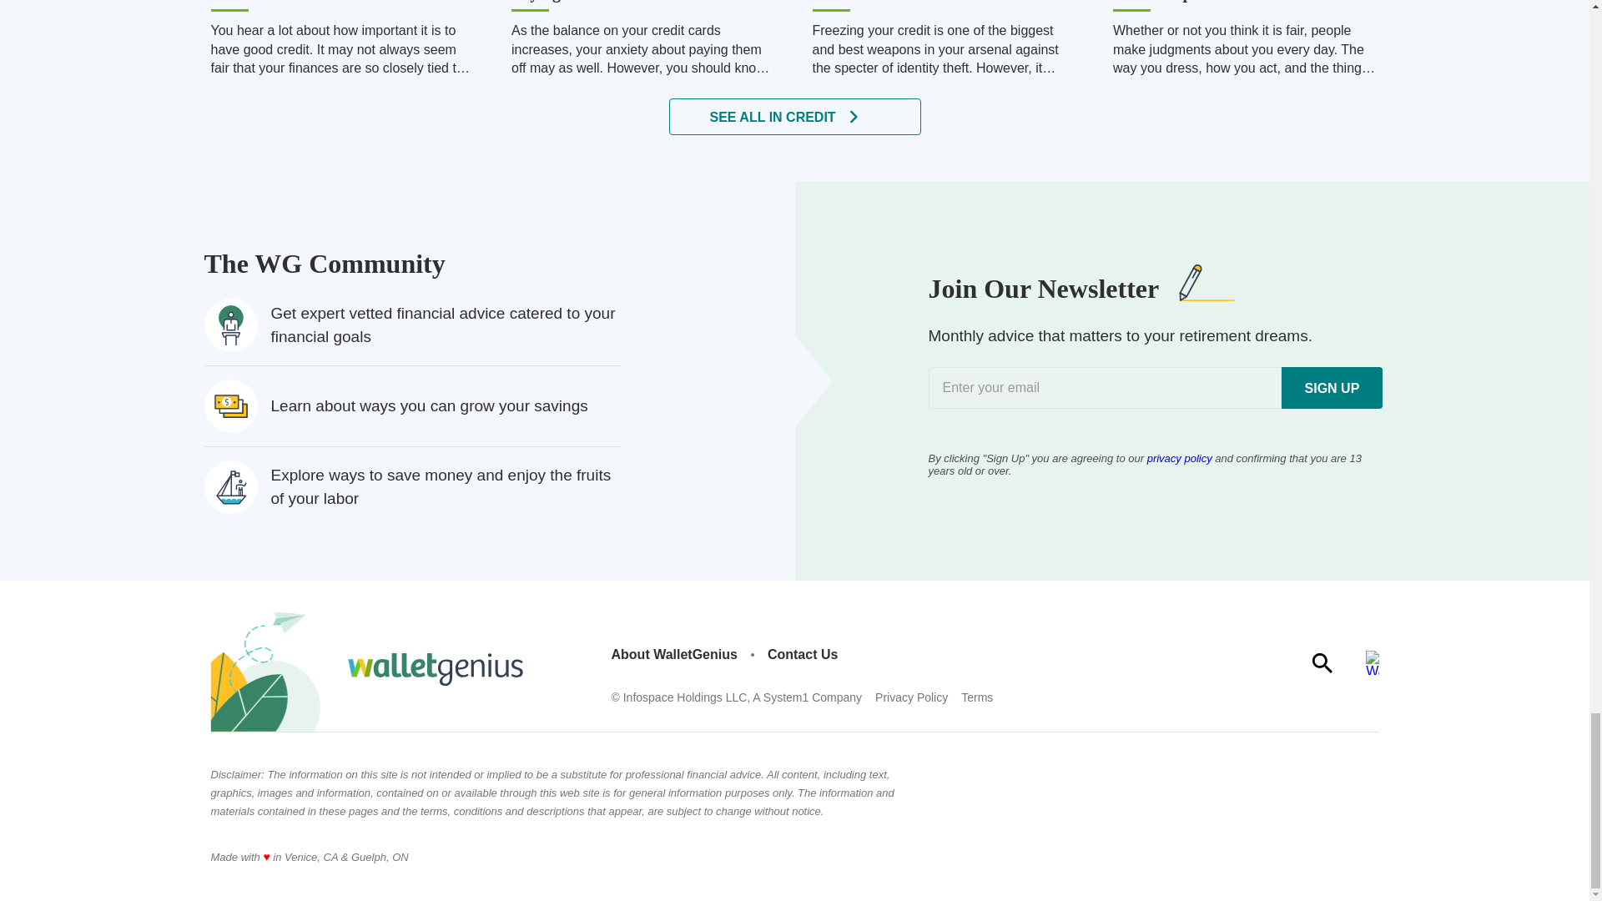 Image resolution: width=1602 pixels, height=901 pixels. I want to click on Join our Newsletter, so click(1154, 387).